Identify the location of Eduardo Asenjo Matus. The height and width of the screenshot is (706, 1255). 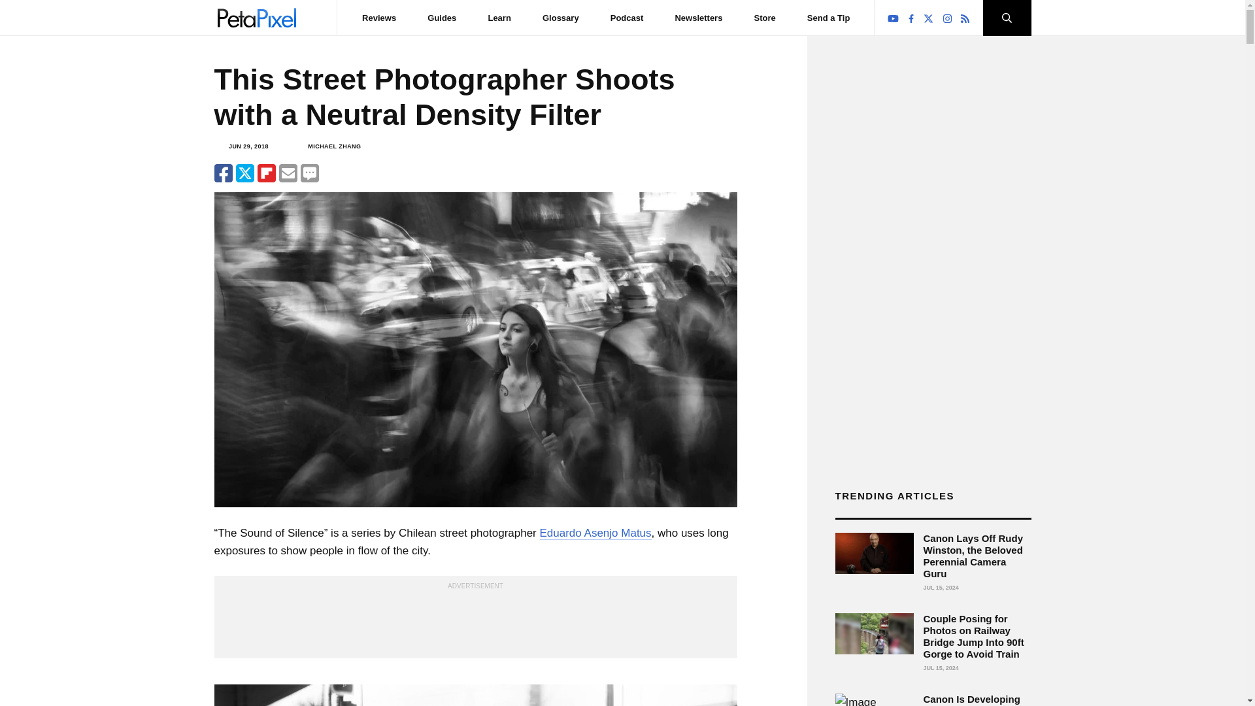
(595, 533).